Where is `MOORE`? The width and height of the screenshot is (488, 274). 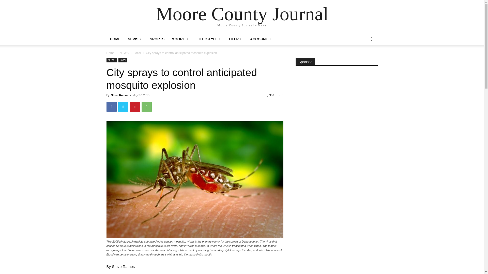
MOORE is located at coordinates (180, 39).